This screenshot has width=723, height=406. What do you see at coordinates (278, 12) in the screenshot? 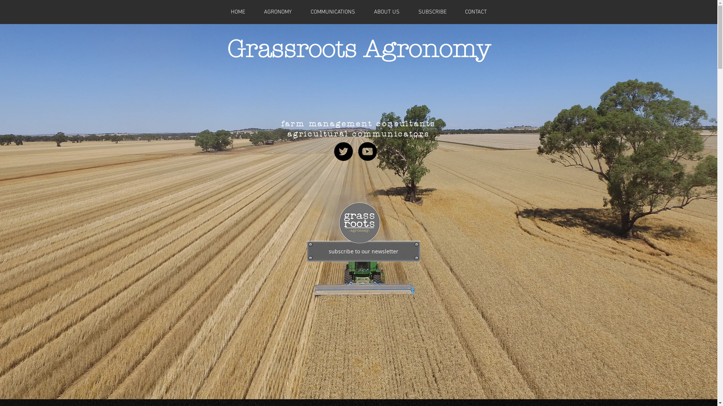
I see `AGRONOMY` at bounding box center [278, 12].